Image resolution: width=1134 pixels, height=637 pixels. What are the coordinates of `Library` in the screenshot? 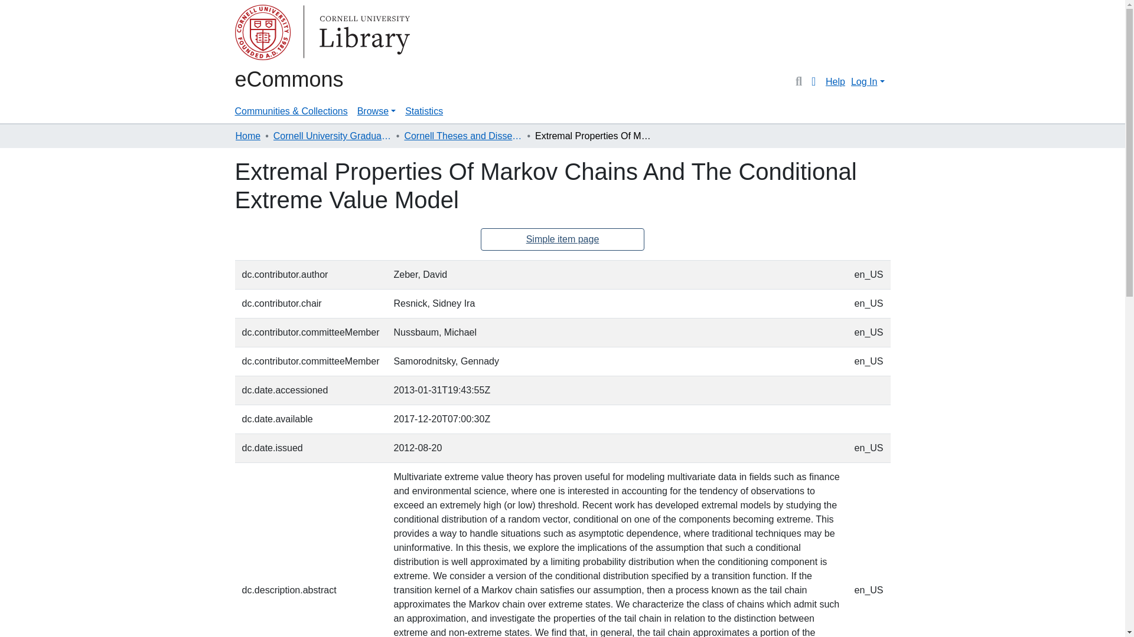 It's located at (282, 34).